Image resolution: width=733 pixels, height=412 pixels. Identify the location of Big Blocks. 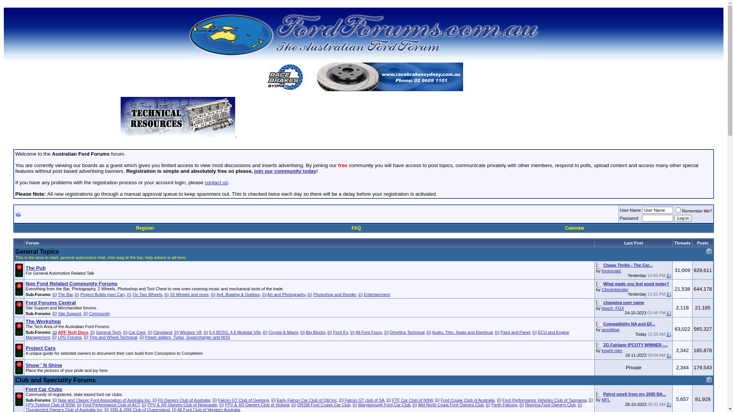
(315, 332).